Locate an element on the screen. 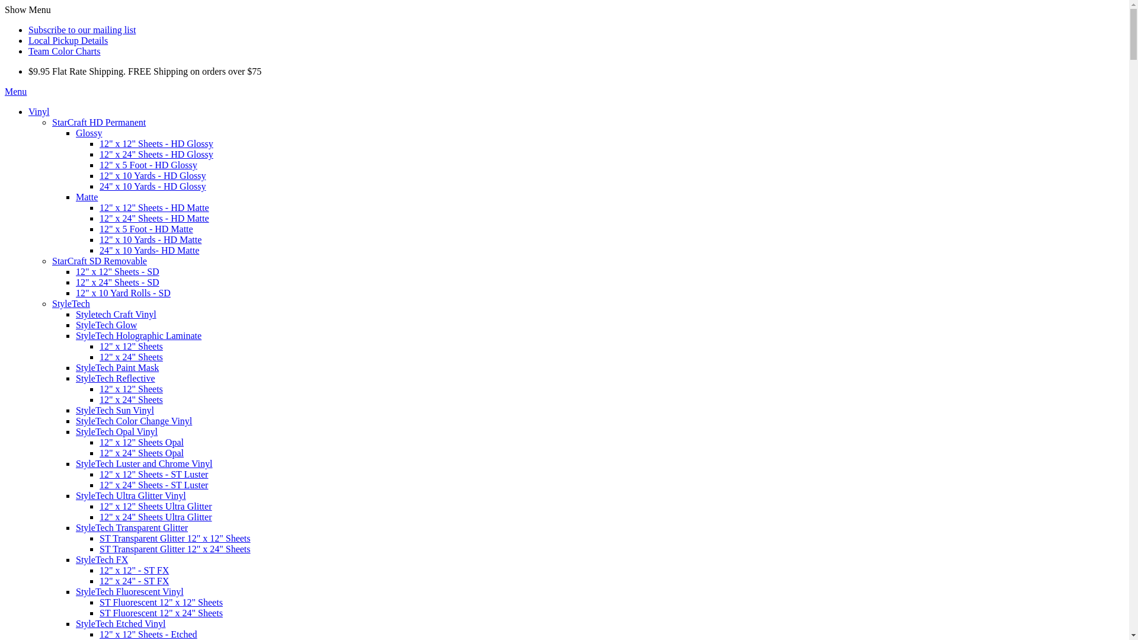  StyleTech Sun Vinyl is located at coordinates (115, 410).